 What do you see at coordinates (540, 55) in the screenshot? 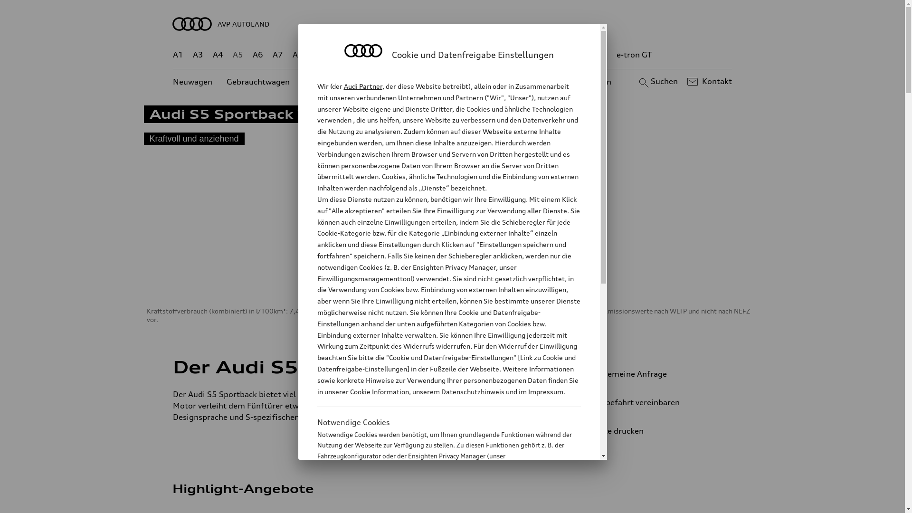
I see `R8` at bounding box center [540, 55].